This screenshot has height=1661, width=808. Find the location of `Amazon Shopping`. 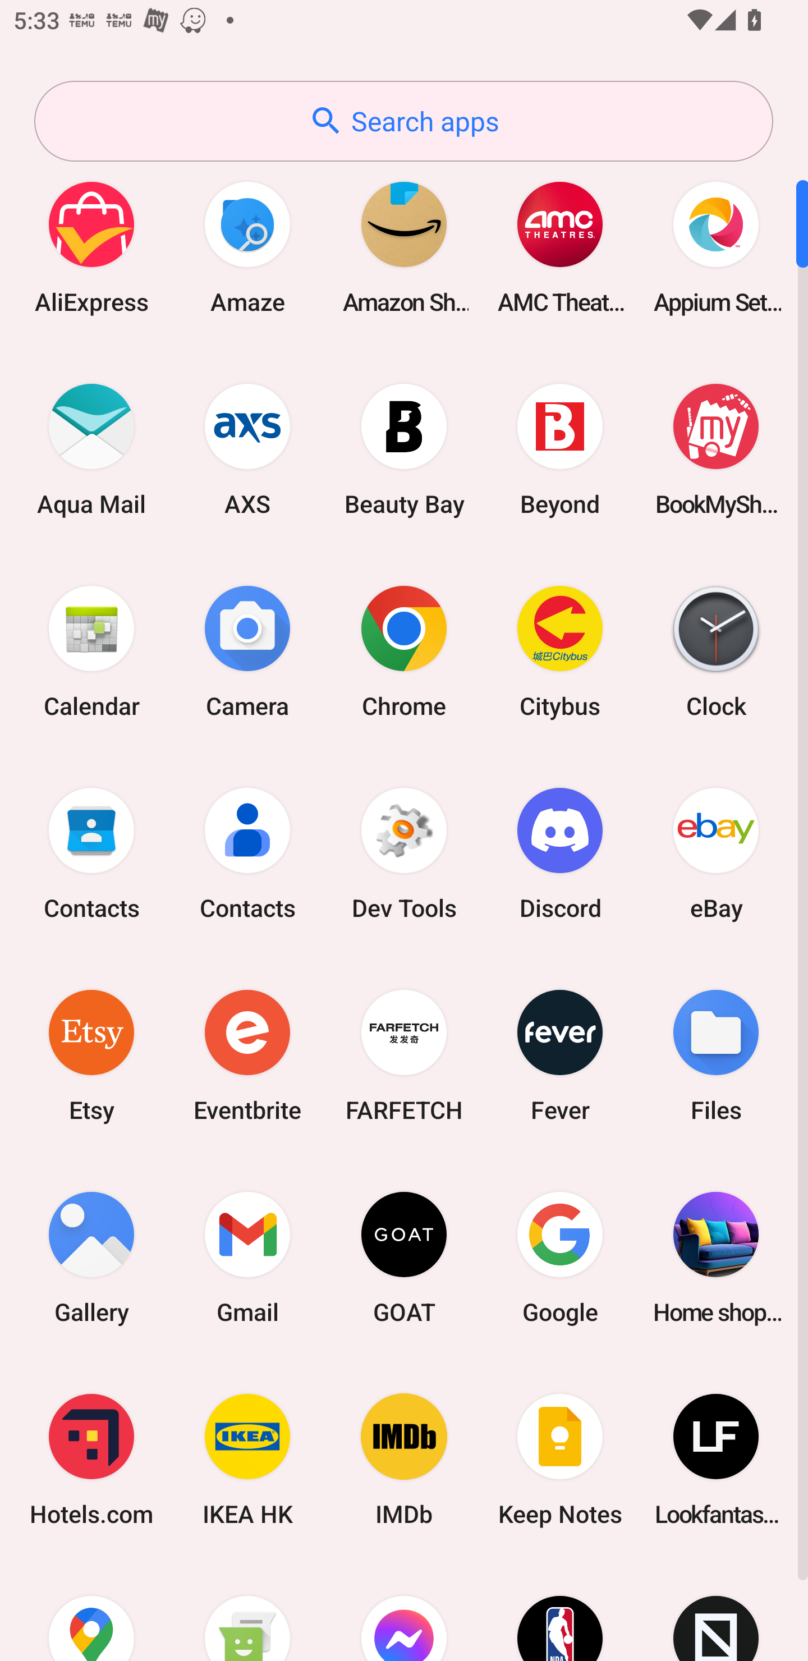

Amazon Shopping is located at coordinates (404, 247).